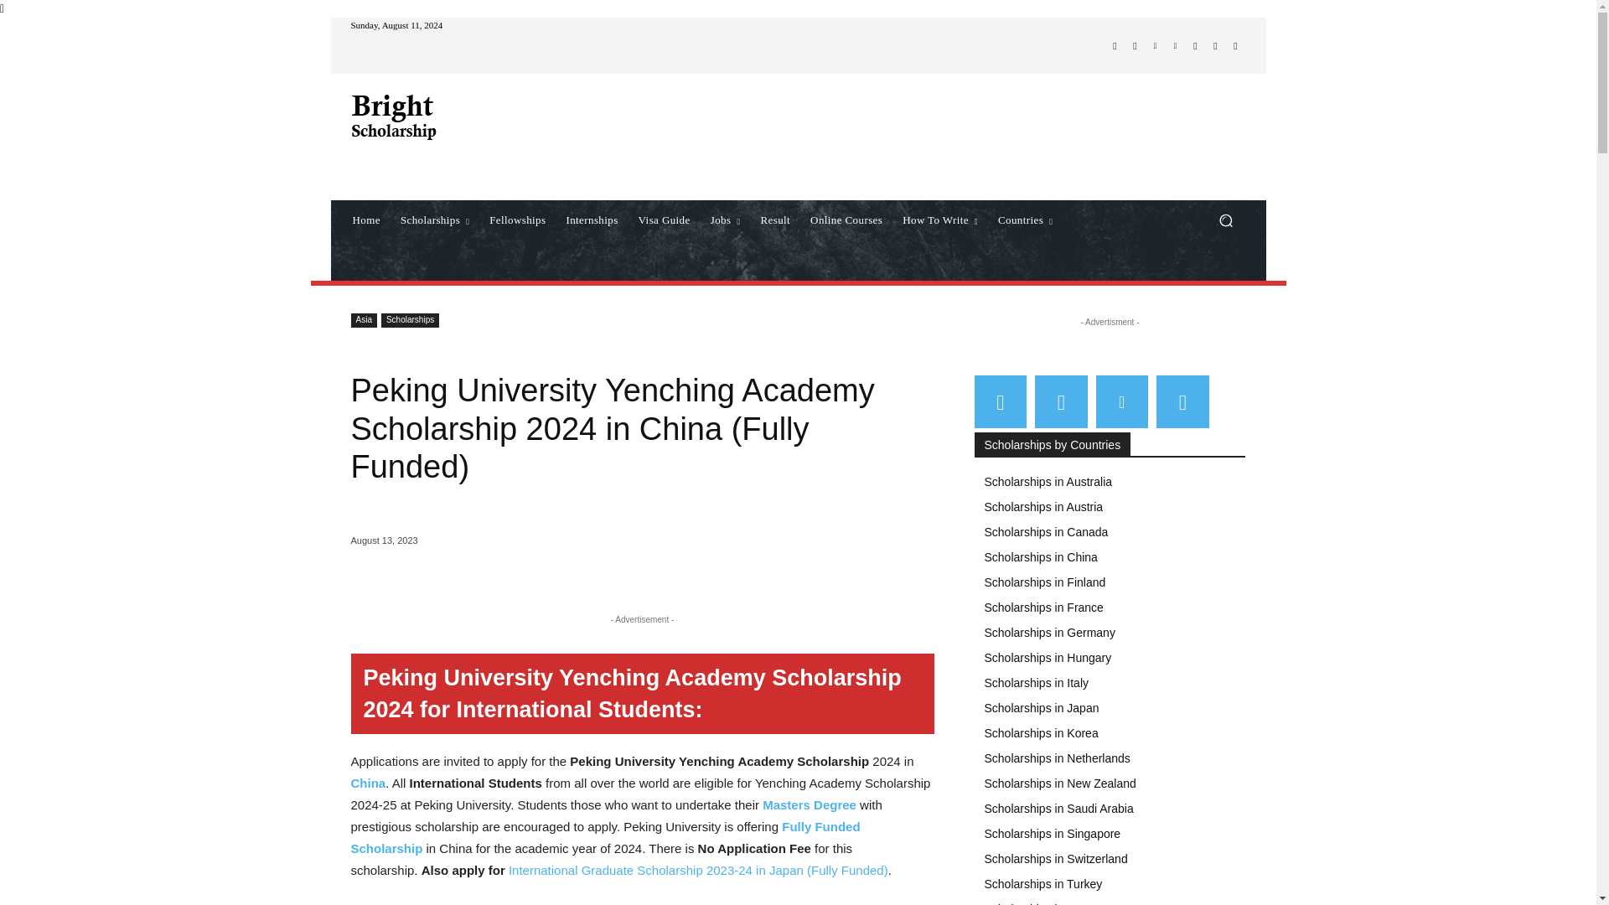 This screenshot has height=905, width=1609. Describe the element at coordinates (1175, 45) in the screenshot. I see `Pinterest` at that location.